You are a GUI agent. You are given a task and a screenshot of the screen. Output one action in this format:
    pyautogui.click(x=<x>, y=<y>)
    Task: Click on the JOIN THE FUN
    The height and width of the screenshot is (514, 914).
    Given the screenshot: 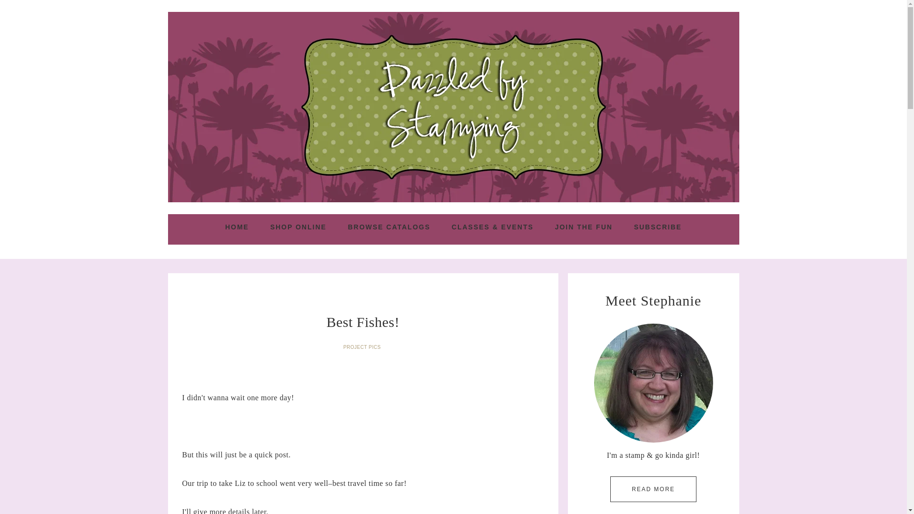 What is the action you would take?
    pyautogui.click(x=584, y=227)
    